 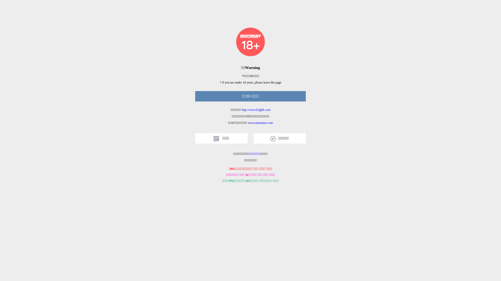 What do you see at coordinates (256, 110) in the screenshot?
I see `http://www.b2g6b.com` at bounding box center [256, 110].